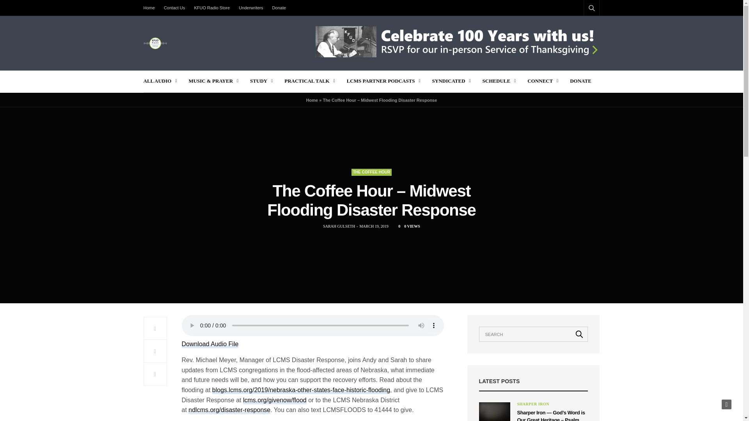 The width and height of the screenshot is (749, 421). What do you see at coordinates (581, 27) in the screenshot?
I see `Search` at bounding box center [581, 27].